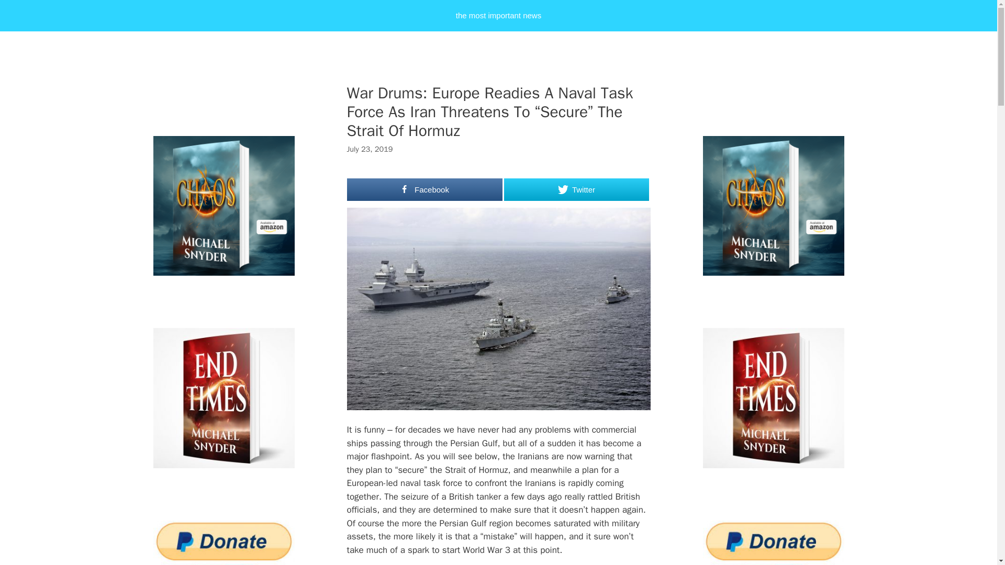 The image size is (1005, 565). What do you see at coordinates (576, 189) in the screenshot?
I see `Twitter` at bounding box center [576, 189].